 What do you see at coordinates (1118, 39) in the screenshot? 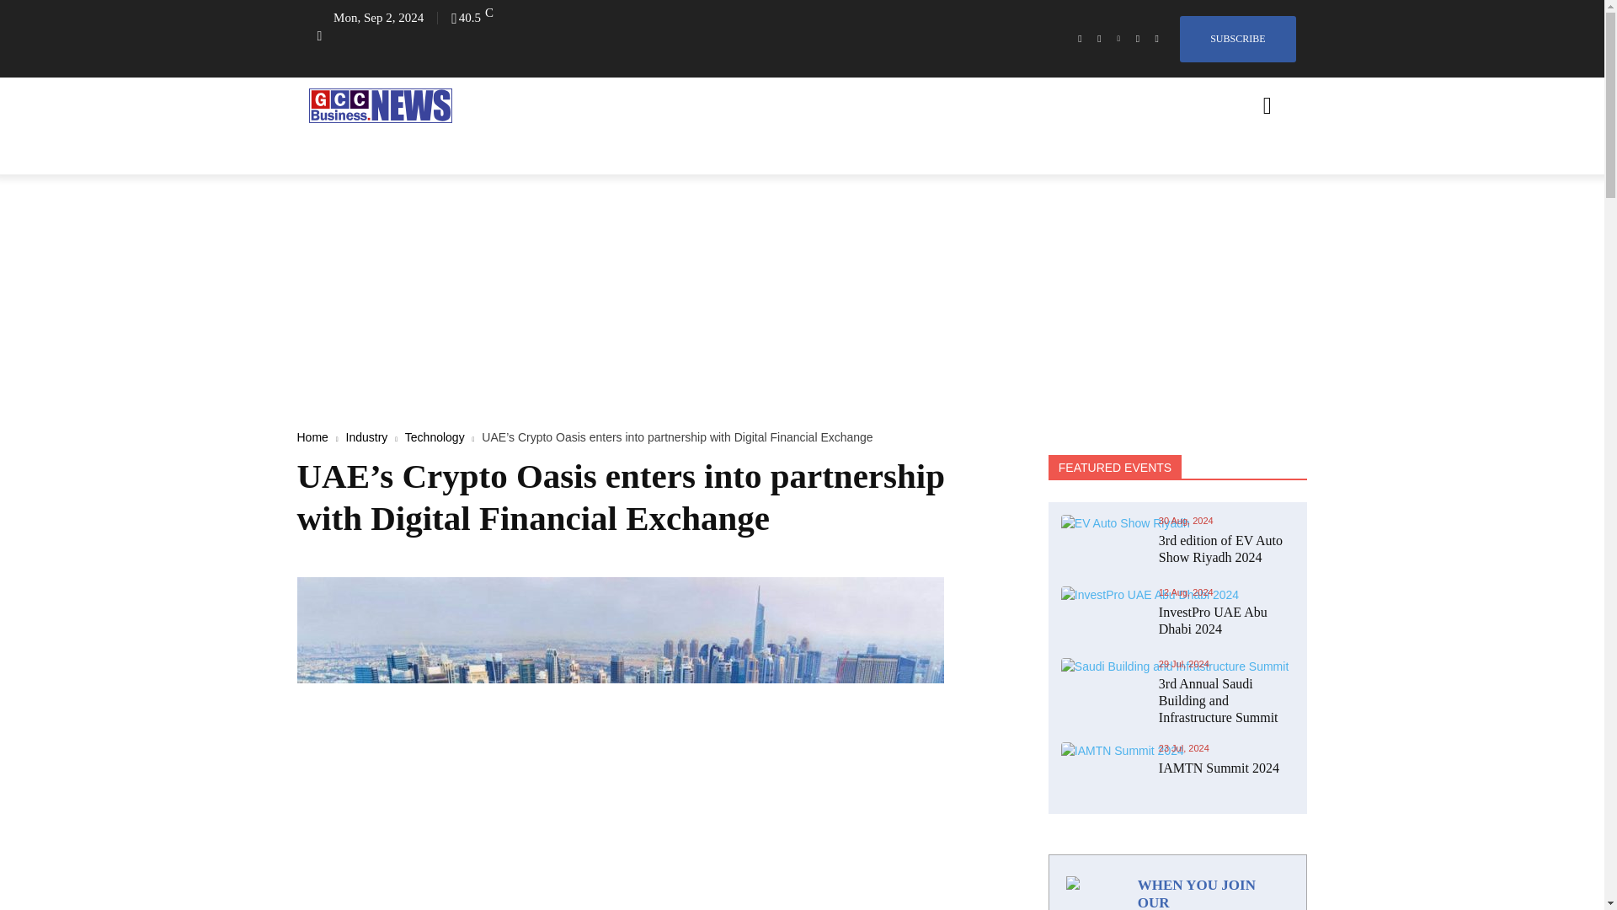
I see `Linkedin` at bounding box center [1118, 39].